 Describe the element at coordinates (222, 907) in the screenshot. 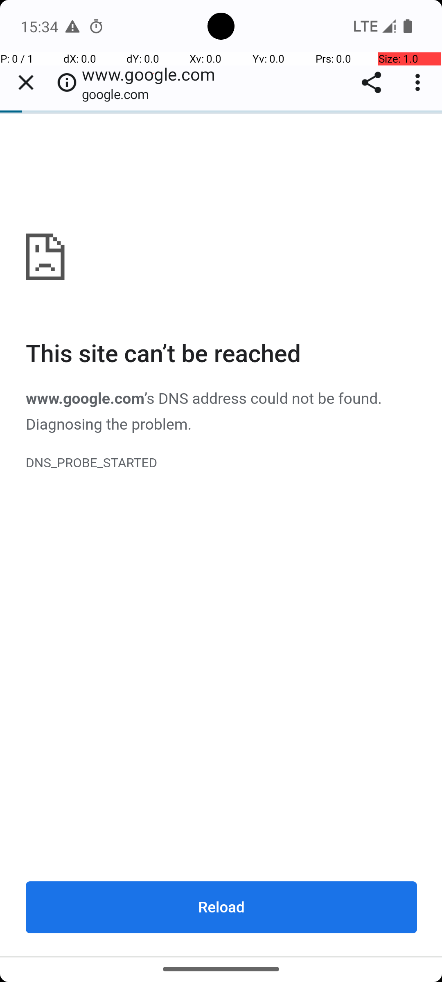

I see `Reload` at that location.